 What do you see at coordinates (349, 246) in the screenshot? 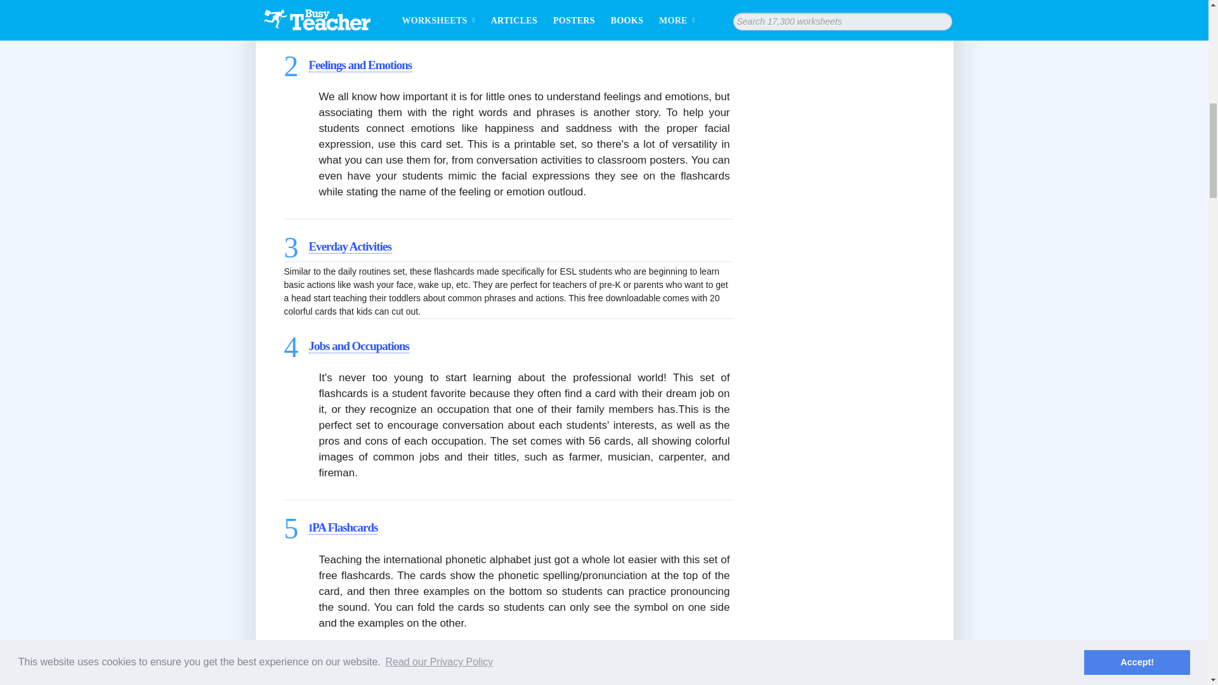
I see `Everday Activities` at bounding box center [349, 246].